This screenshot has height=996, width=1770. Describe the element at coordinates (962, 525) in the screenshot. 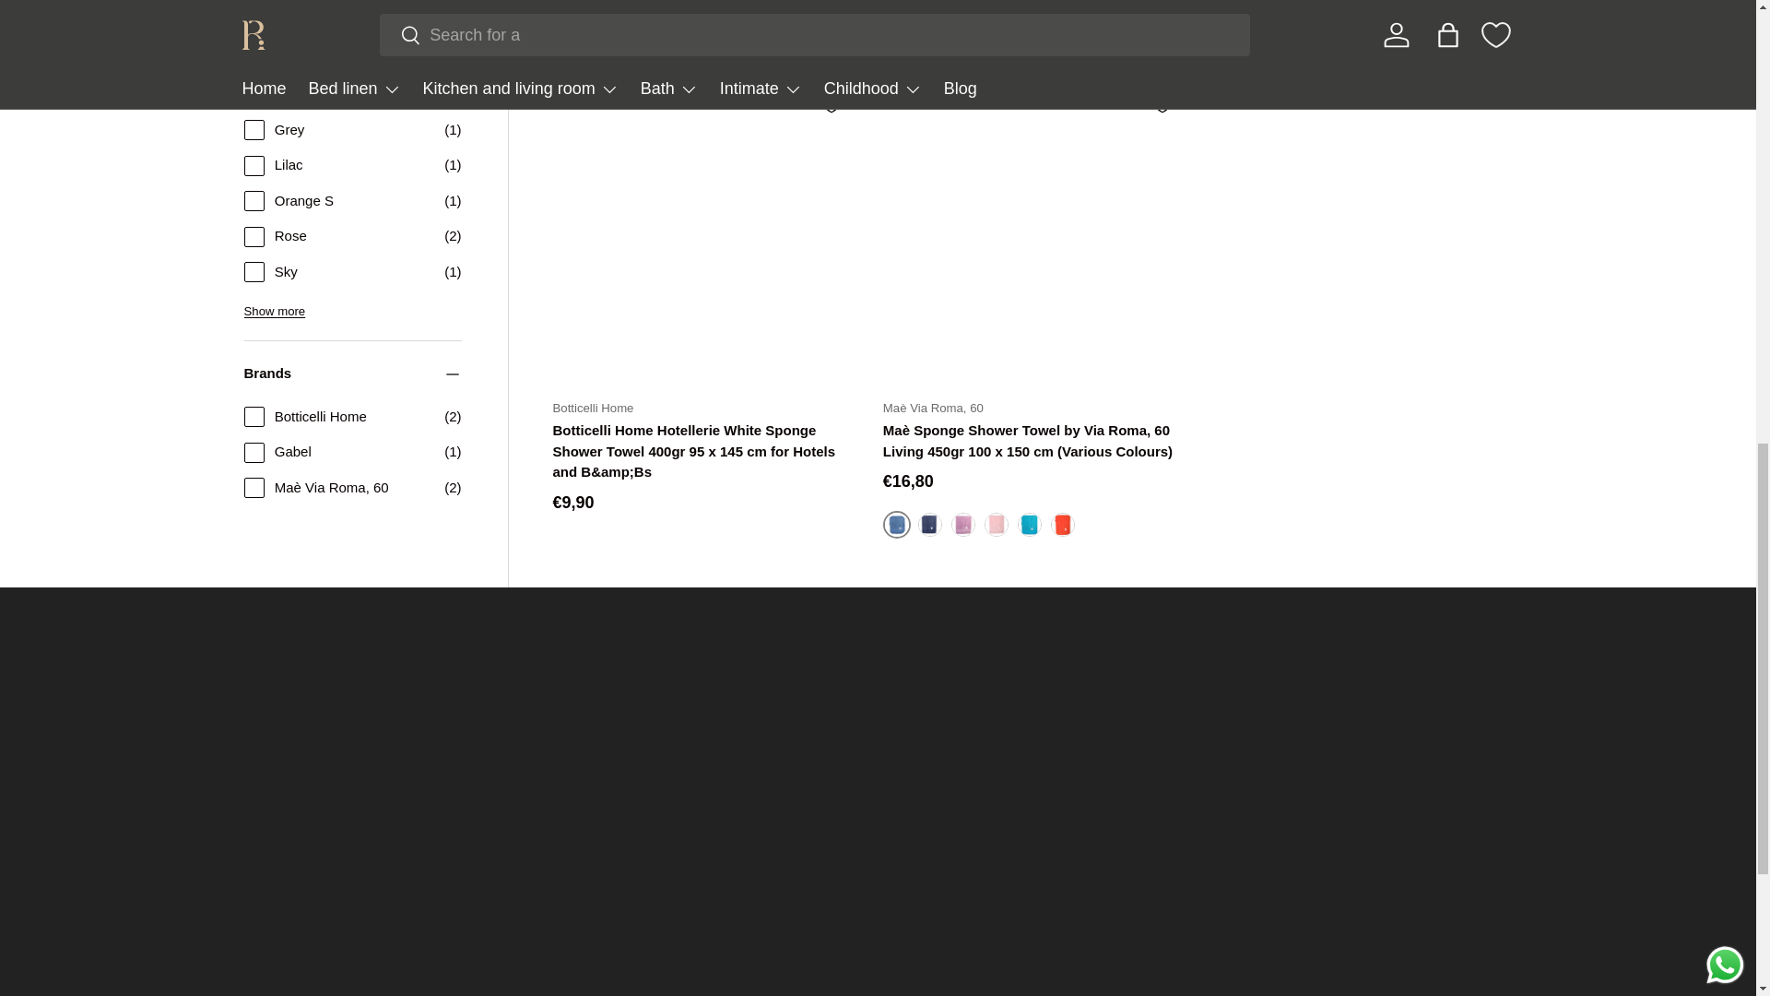

I see `Lilac` at that location.